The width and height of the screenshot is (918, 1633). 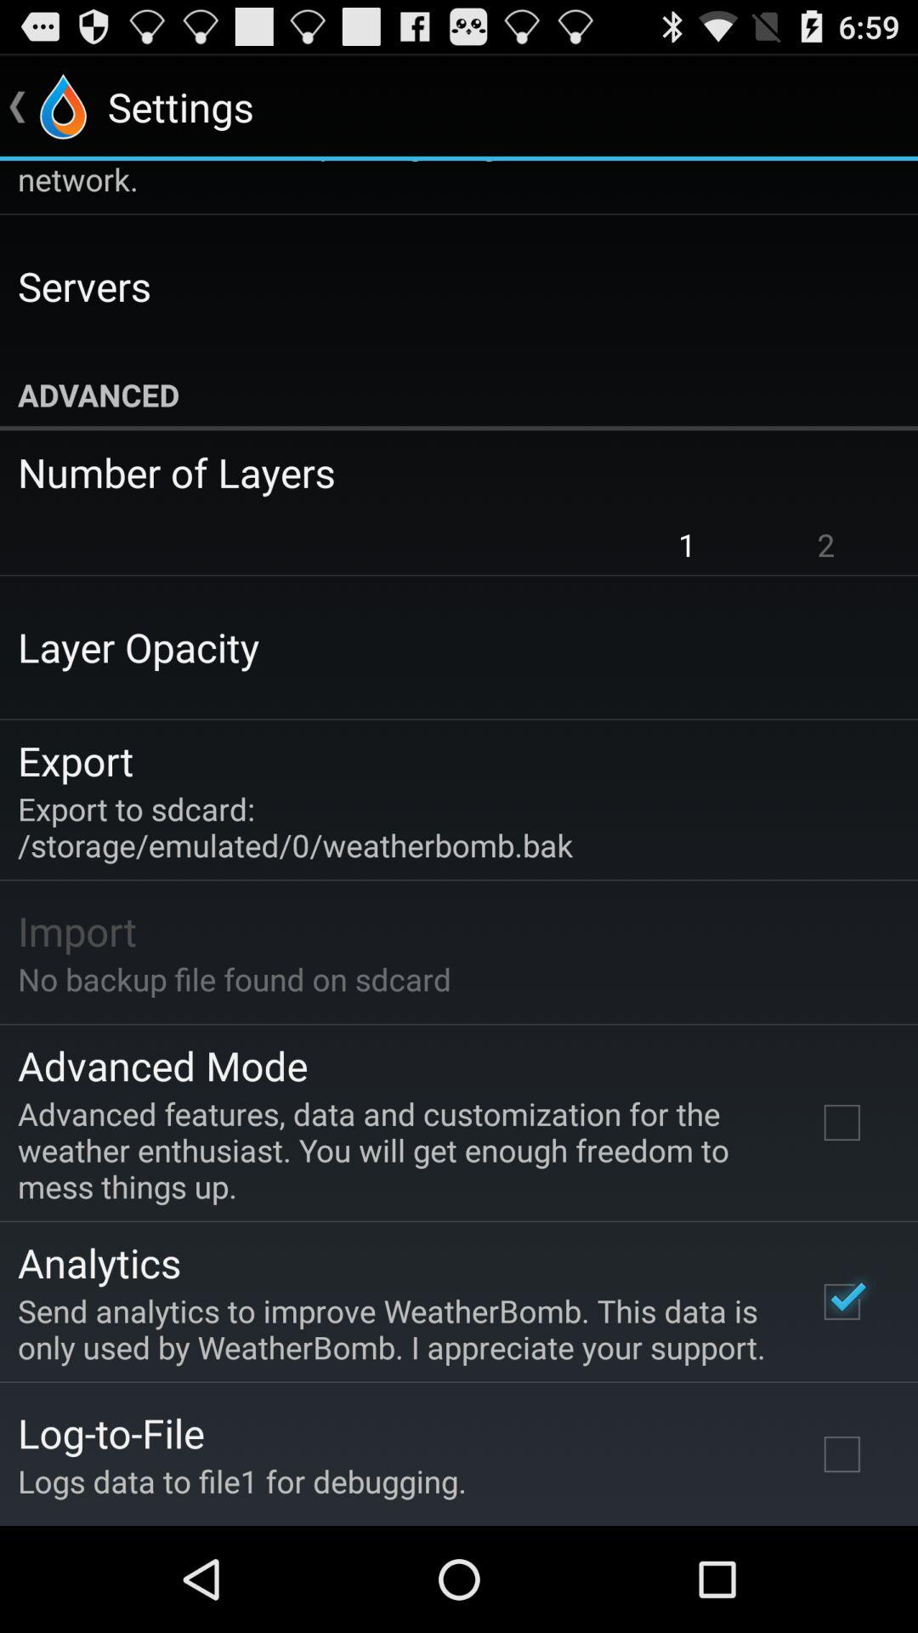 I want to click on select icon below the default action when, so click(x=84, y=286).